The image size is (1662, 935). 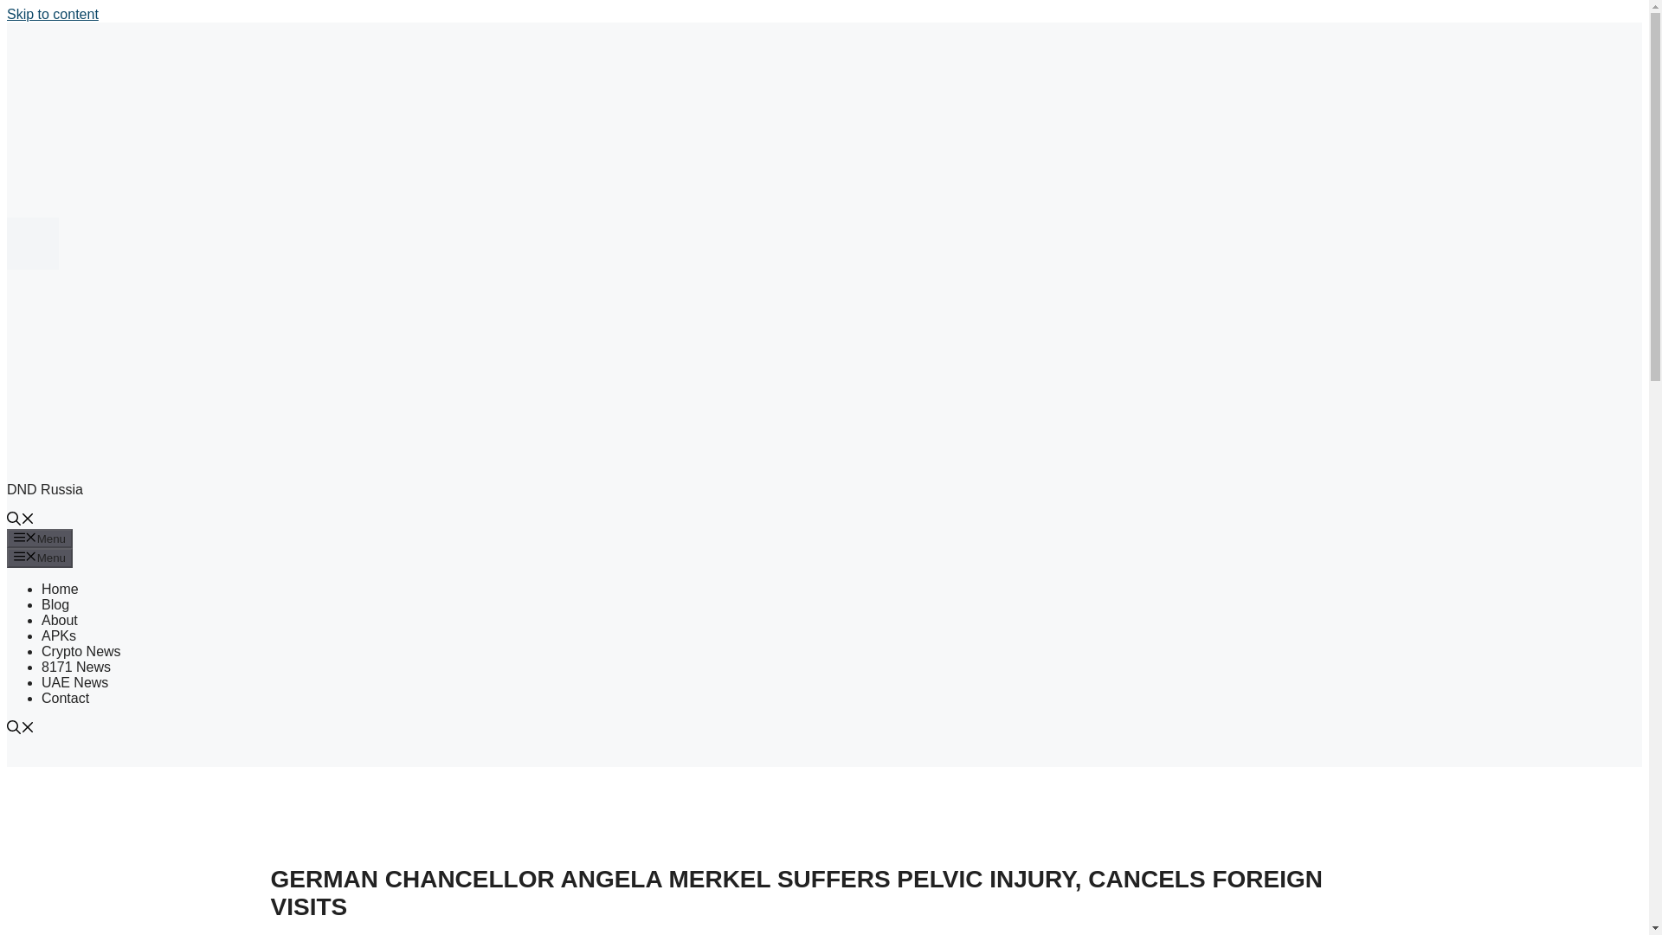 I want to click on UAE News, so click(x=74, y=682).